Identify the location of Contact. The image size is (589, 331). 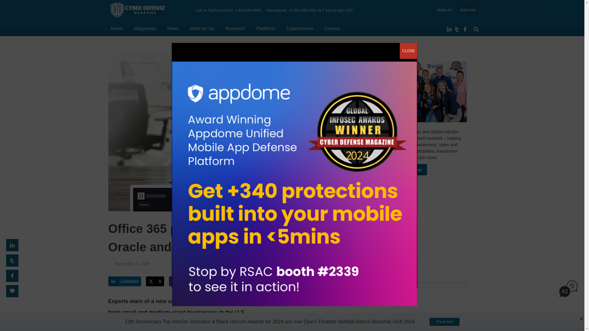
(332, 28).